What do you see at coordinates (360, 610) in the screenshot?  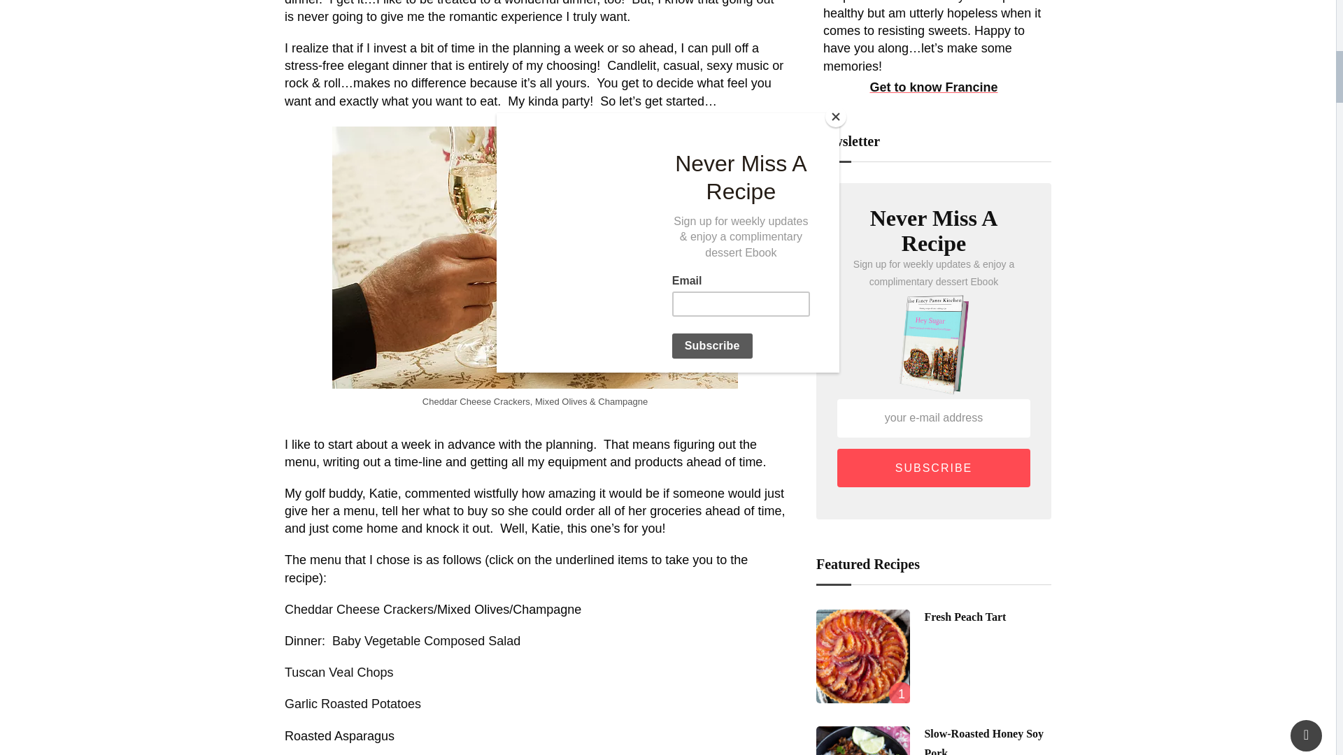 I see `Cheddar Cheese Crackers` at bounding box center [360, 610].